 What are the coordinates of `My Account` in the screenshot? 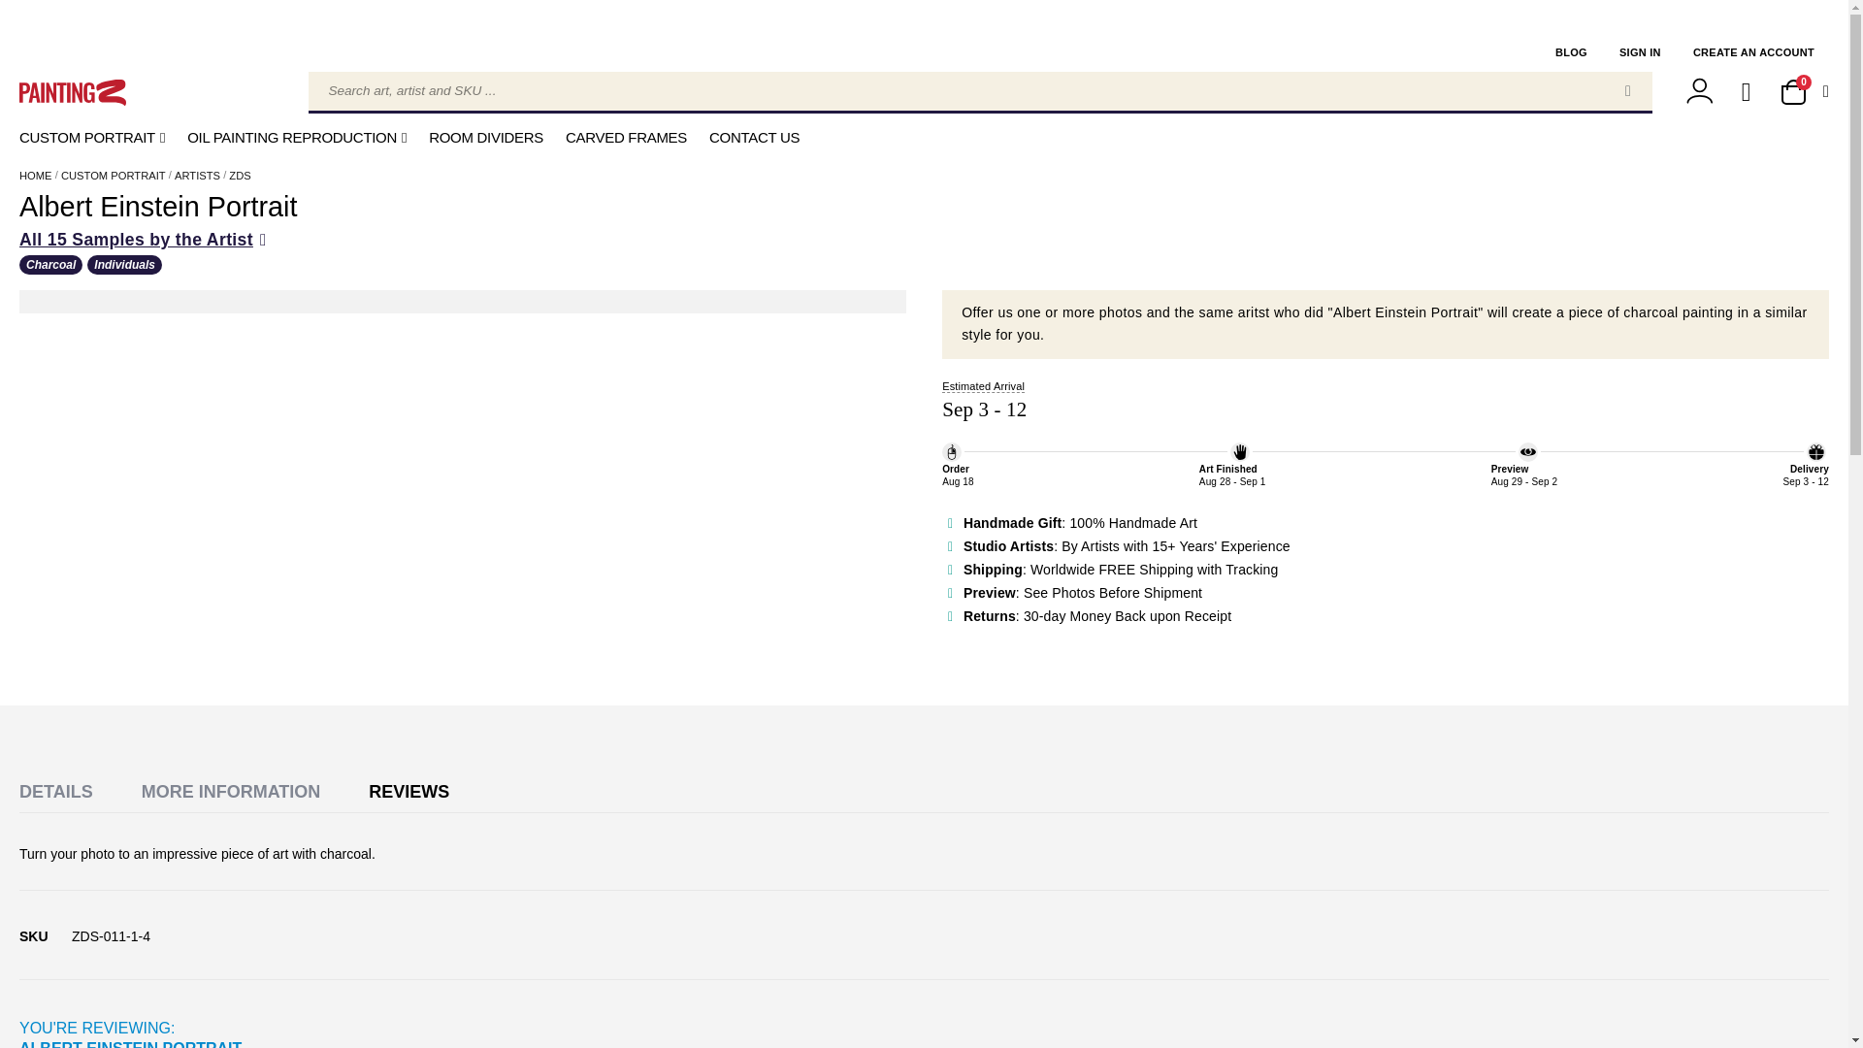 It's located at (1700, 92).